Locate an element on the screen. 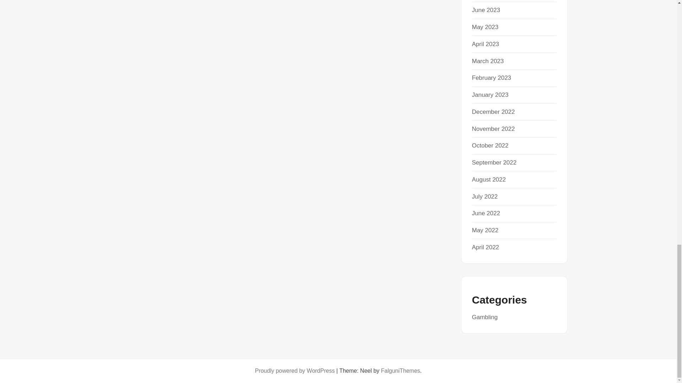 The width and height of the screenshot is (682, 383). January 2023 is located at coordinates (490, 95).